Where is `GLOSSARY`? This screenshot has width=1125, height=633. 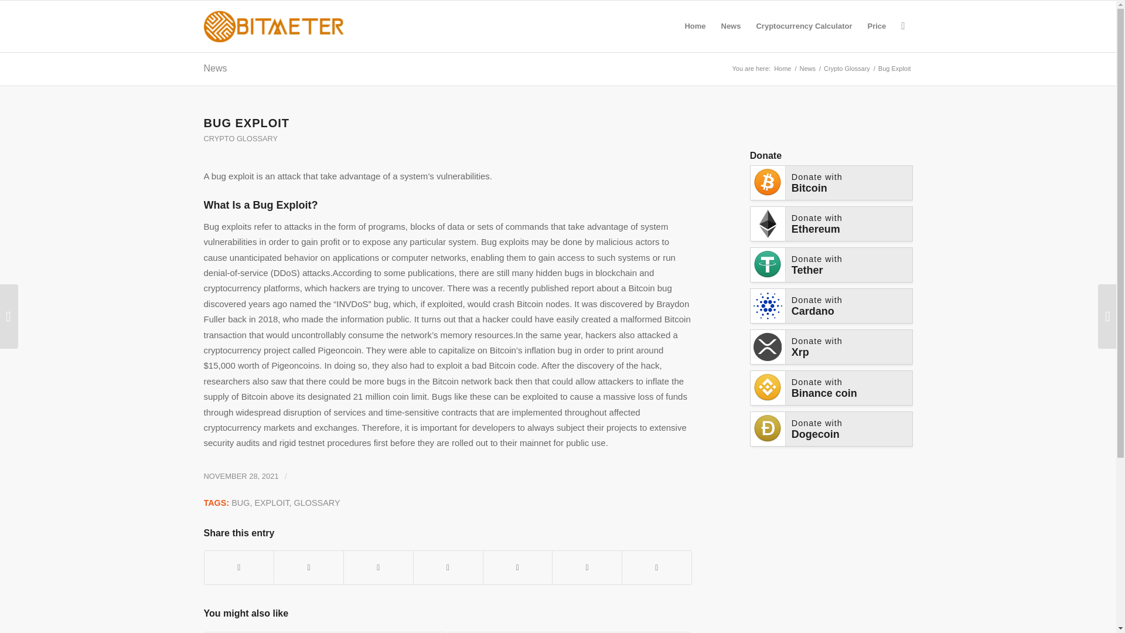 GLOSSARY is located at coordinates (317, 503).